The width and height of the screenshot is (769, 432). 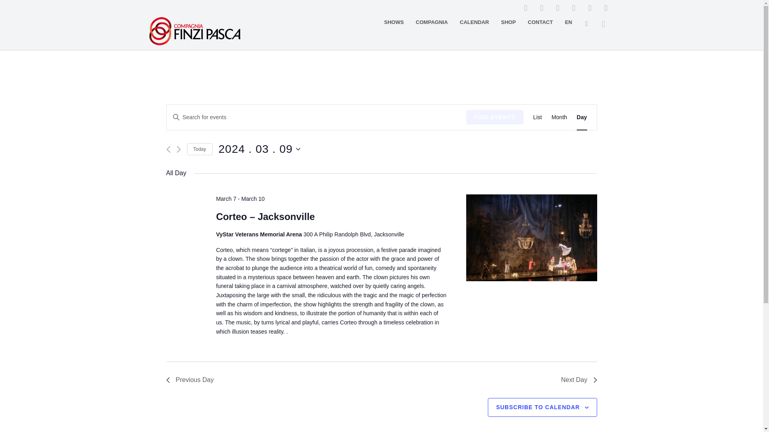 What do you see at coordinates (190, 380) in the screenshot?
I see `Previous Day` at bounding box center [190, 380].